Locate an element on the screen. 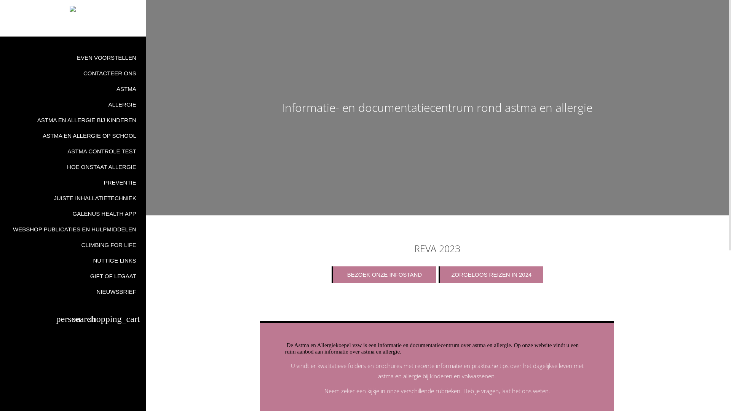 Image resolution: width=731 pixels, height=411 pixels. person is located at coordinates (62, 320).